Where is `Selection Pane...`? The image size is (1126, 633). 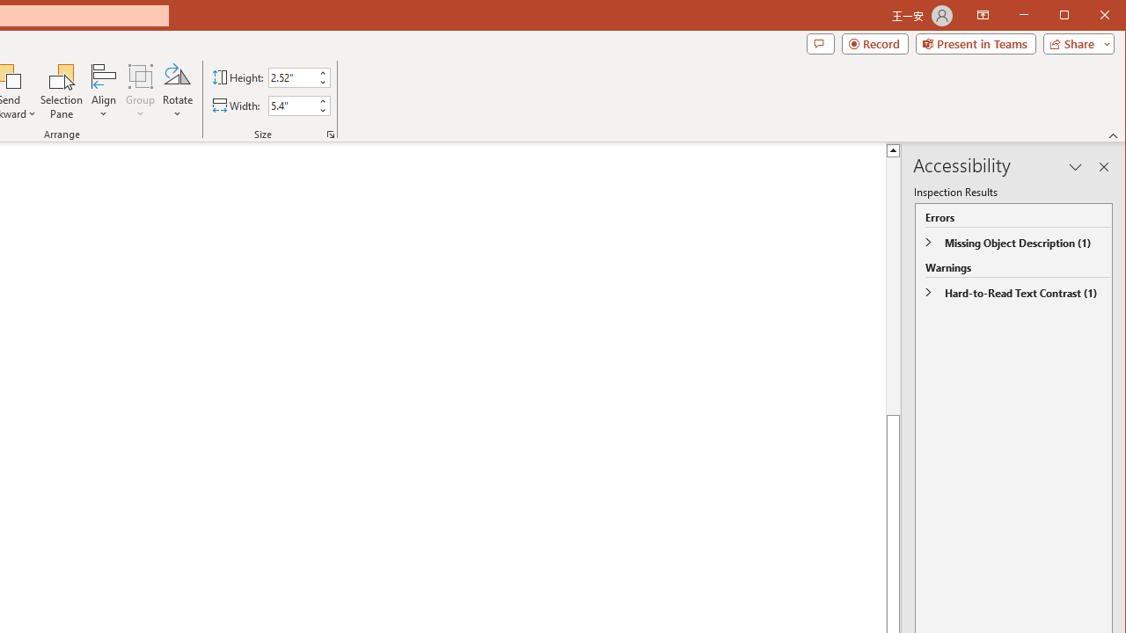
Selection Pane... is located at coordinates (62, 91).